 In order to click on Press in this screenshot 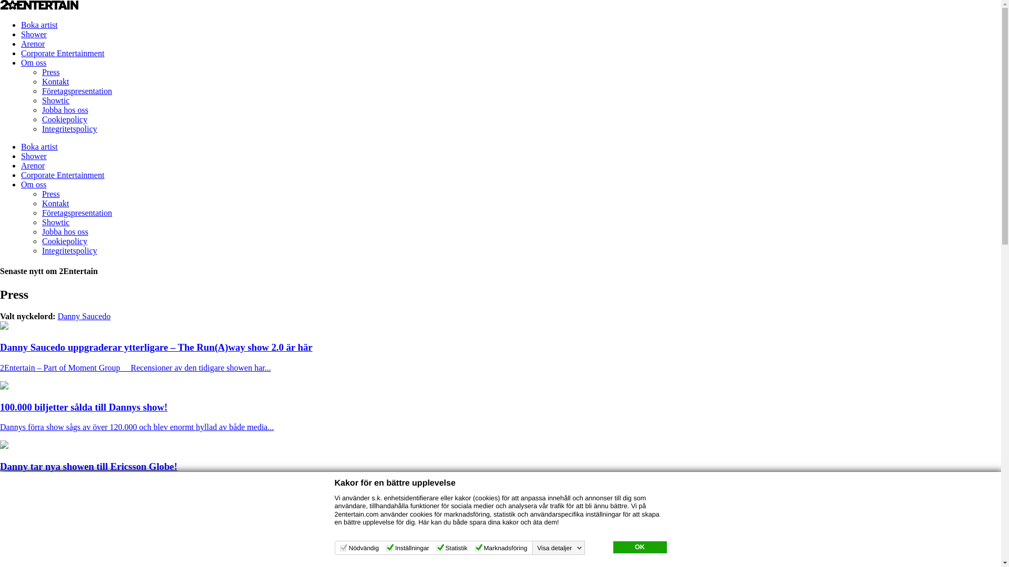, I will do `click(51, 72)`.